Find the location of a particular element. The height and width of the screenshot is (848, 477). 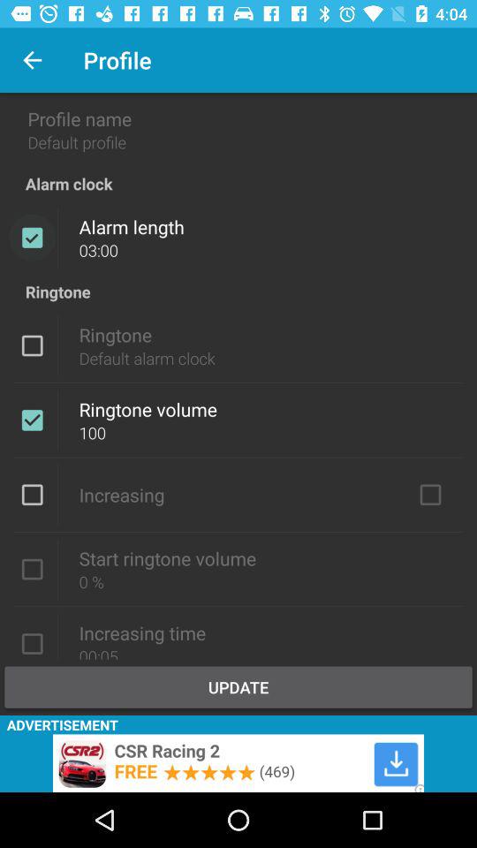

select increasing option is located at coordinates (430, 495).